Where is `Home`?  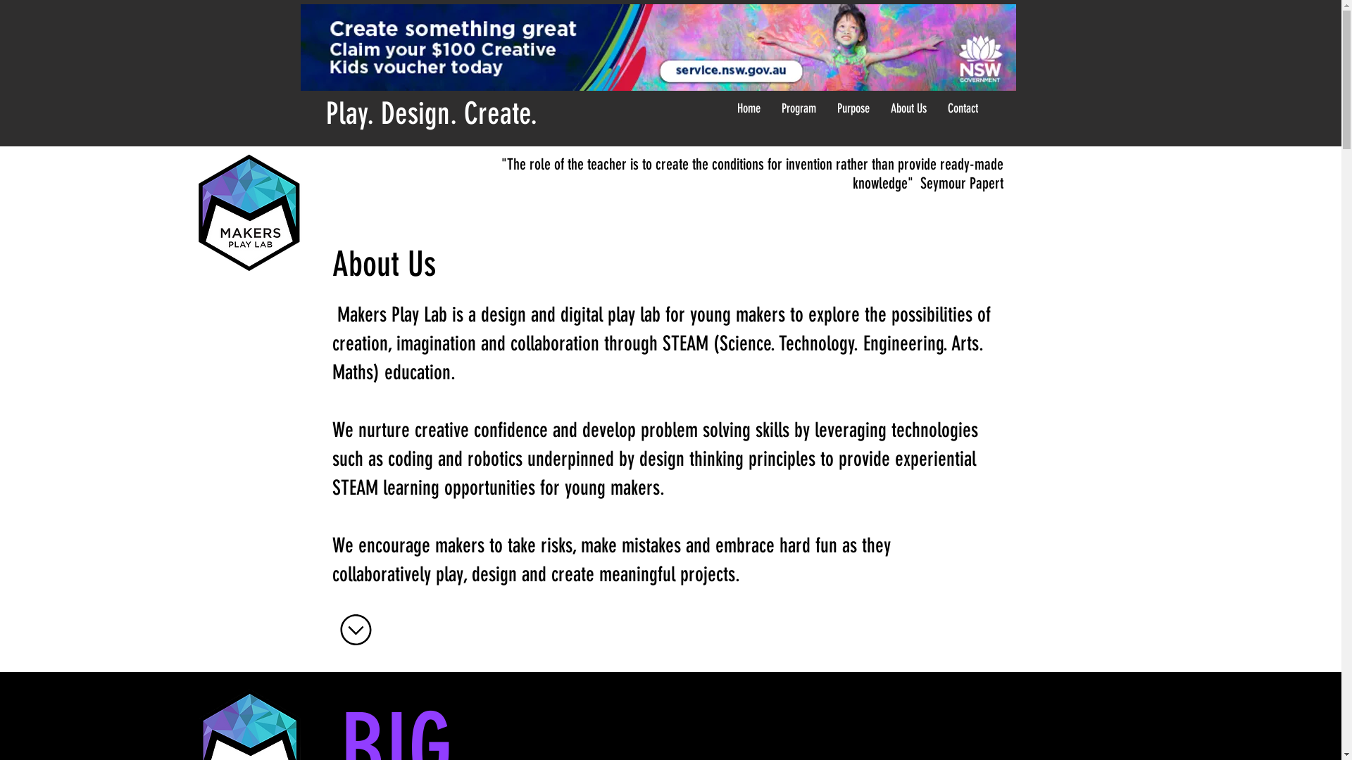
Home is located at coordinates (749, 108).